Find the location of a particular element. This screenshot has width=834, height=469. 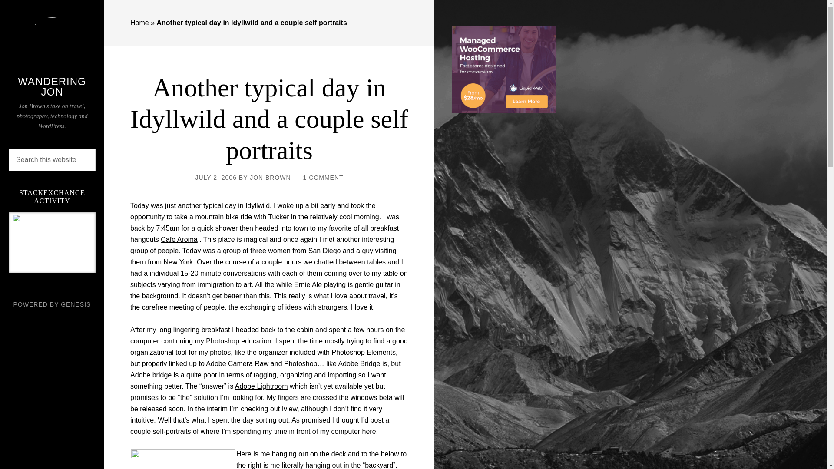

Cafe Aroma is located at coordinates (179, 240).